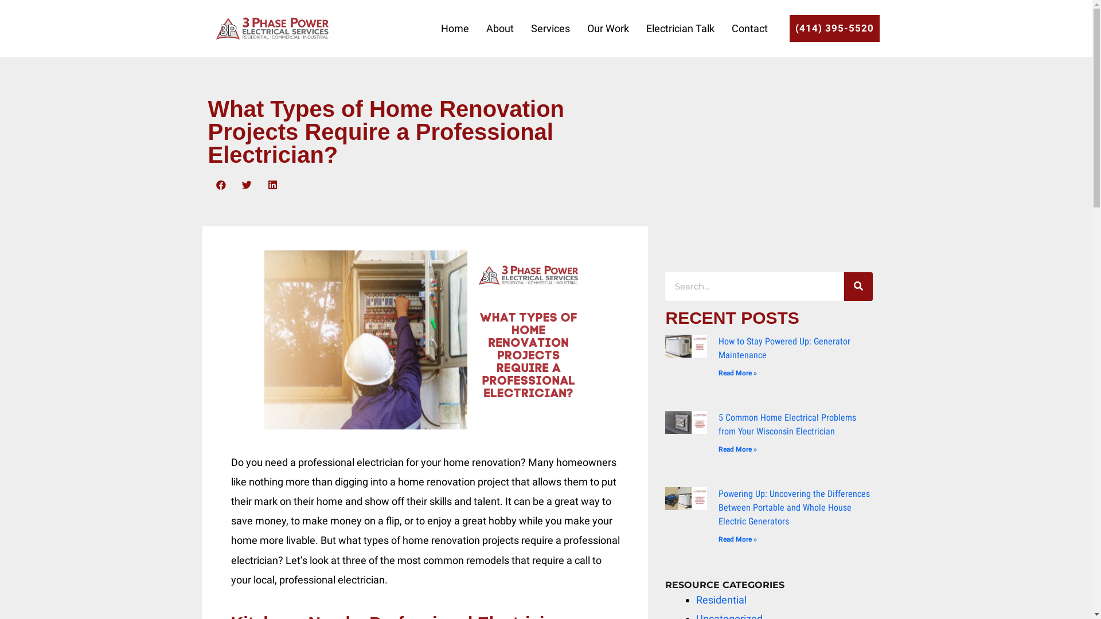 The image size is (1101, 619). What do you see at coordinates (835, 29) in the screenshot?
I see `(414) 395-5520` at bounding box center [835, 29].